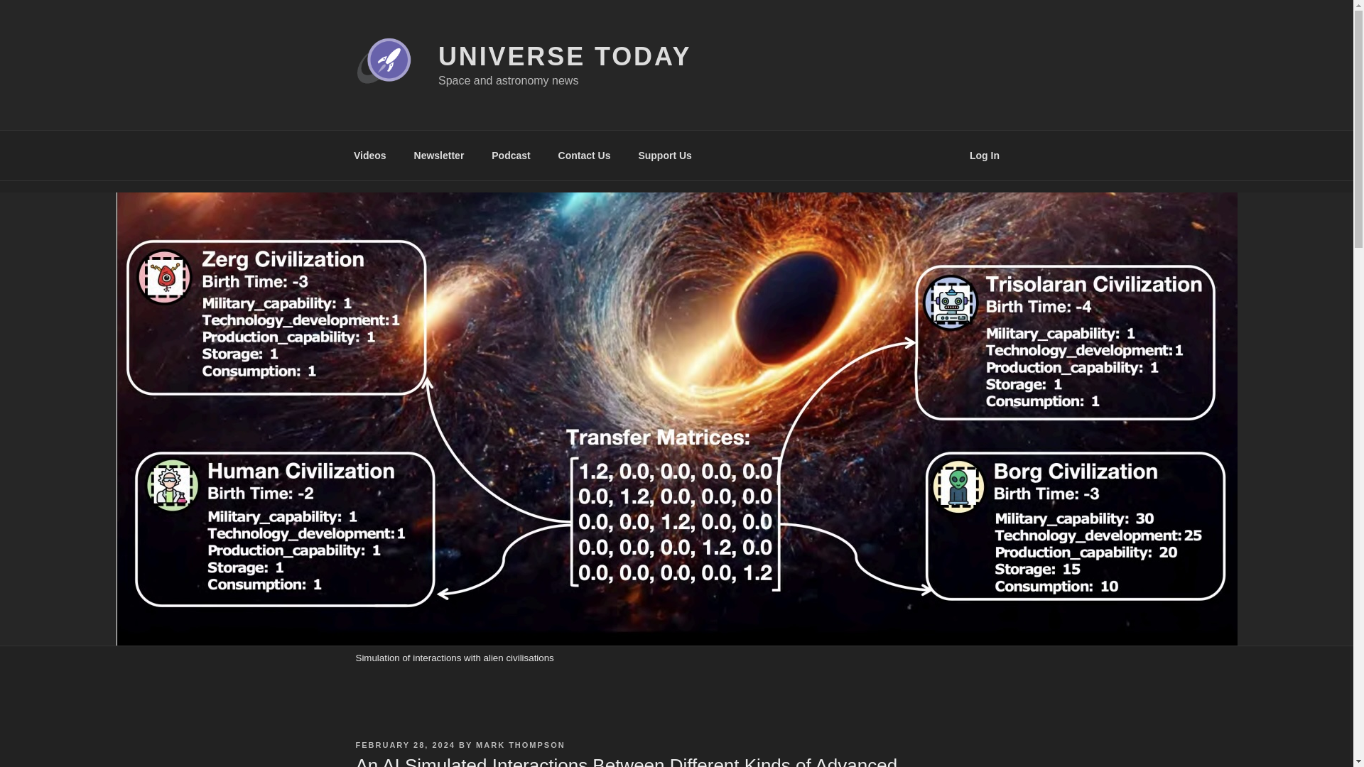 The width and height of the screenshot is (1364, 767). Describe the element at coordinates (584, 155) in the screenshot. I see `Contact Us` at that location.